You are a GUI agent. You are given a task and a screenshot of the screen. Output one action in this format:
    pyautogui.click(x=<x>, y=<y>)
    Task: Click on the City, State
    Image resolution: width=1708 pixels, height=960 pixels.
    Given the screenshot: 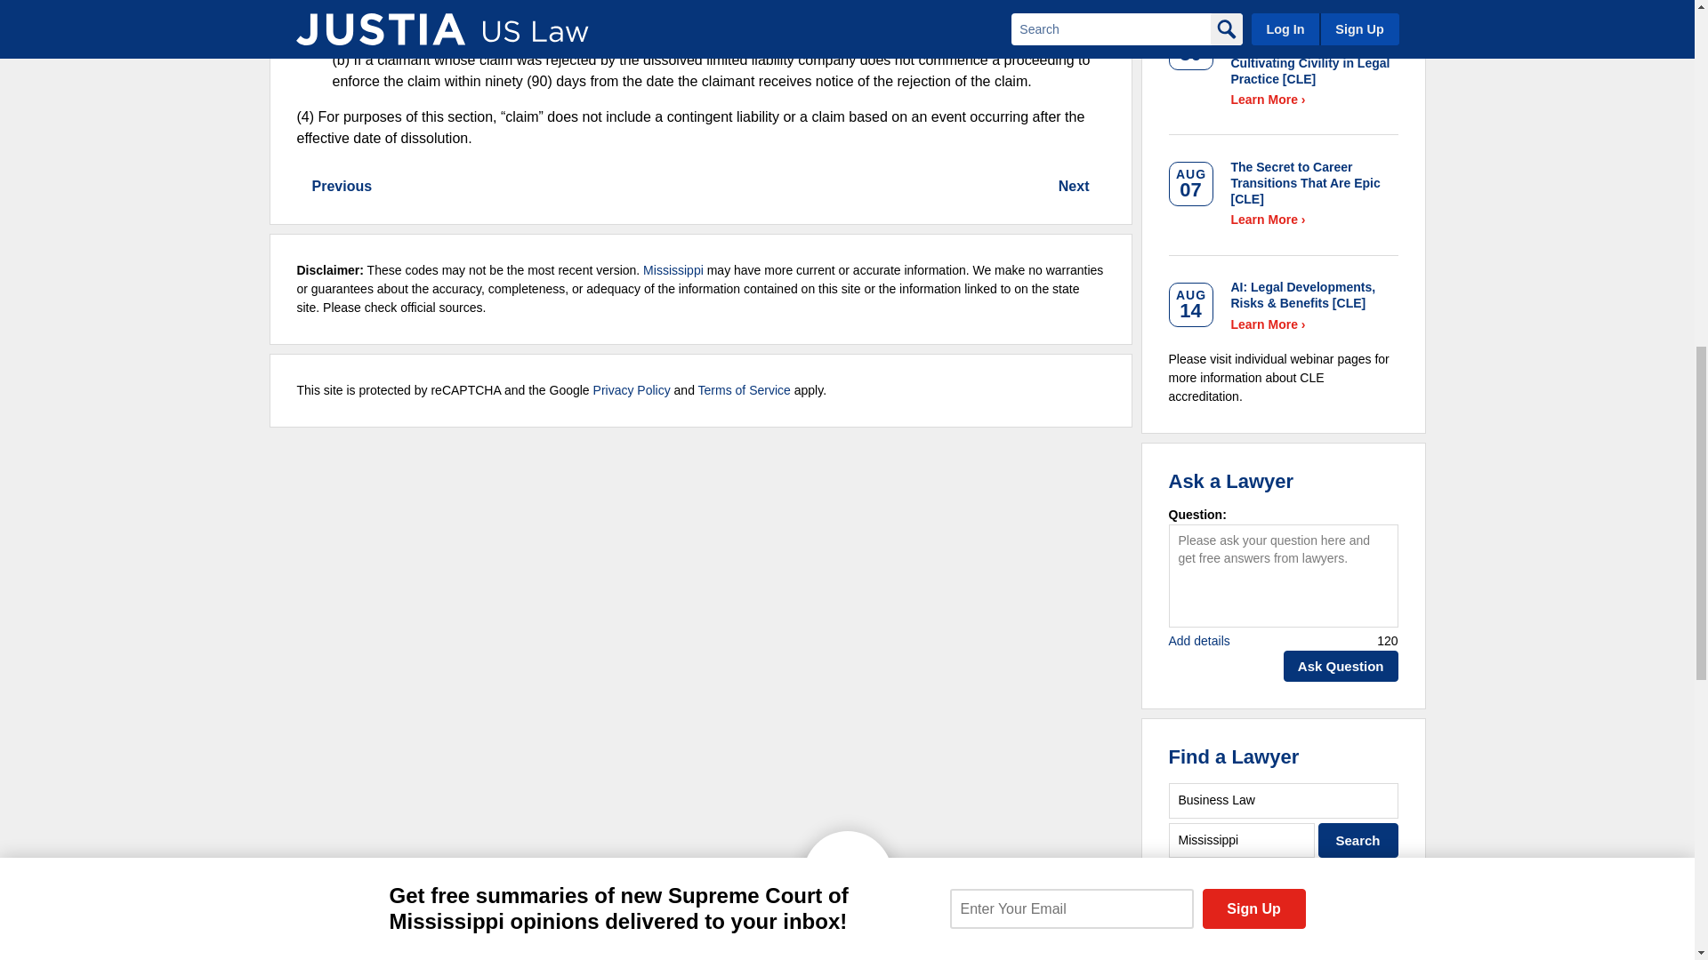 What is the action you would take?
    pyautogui.click(x=1242, y=840)
    